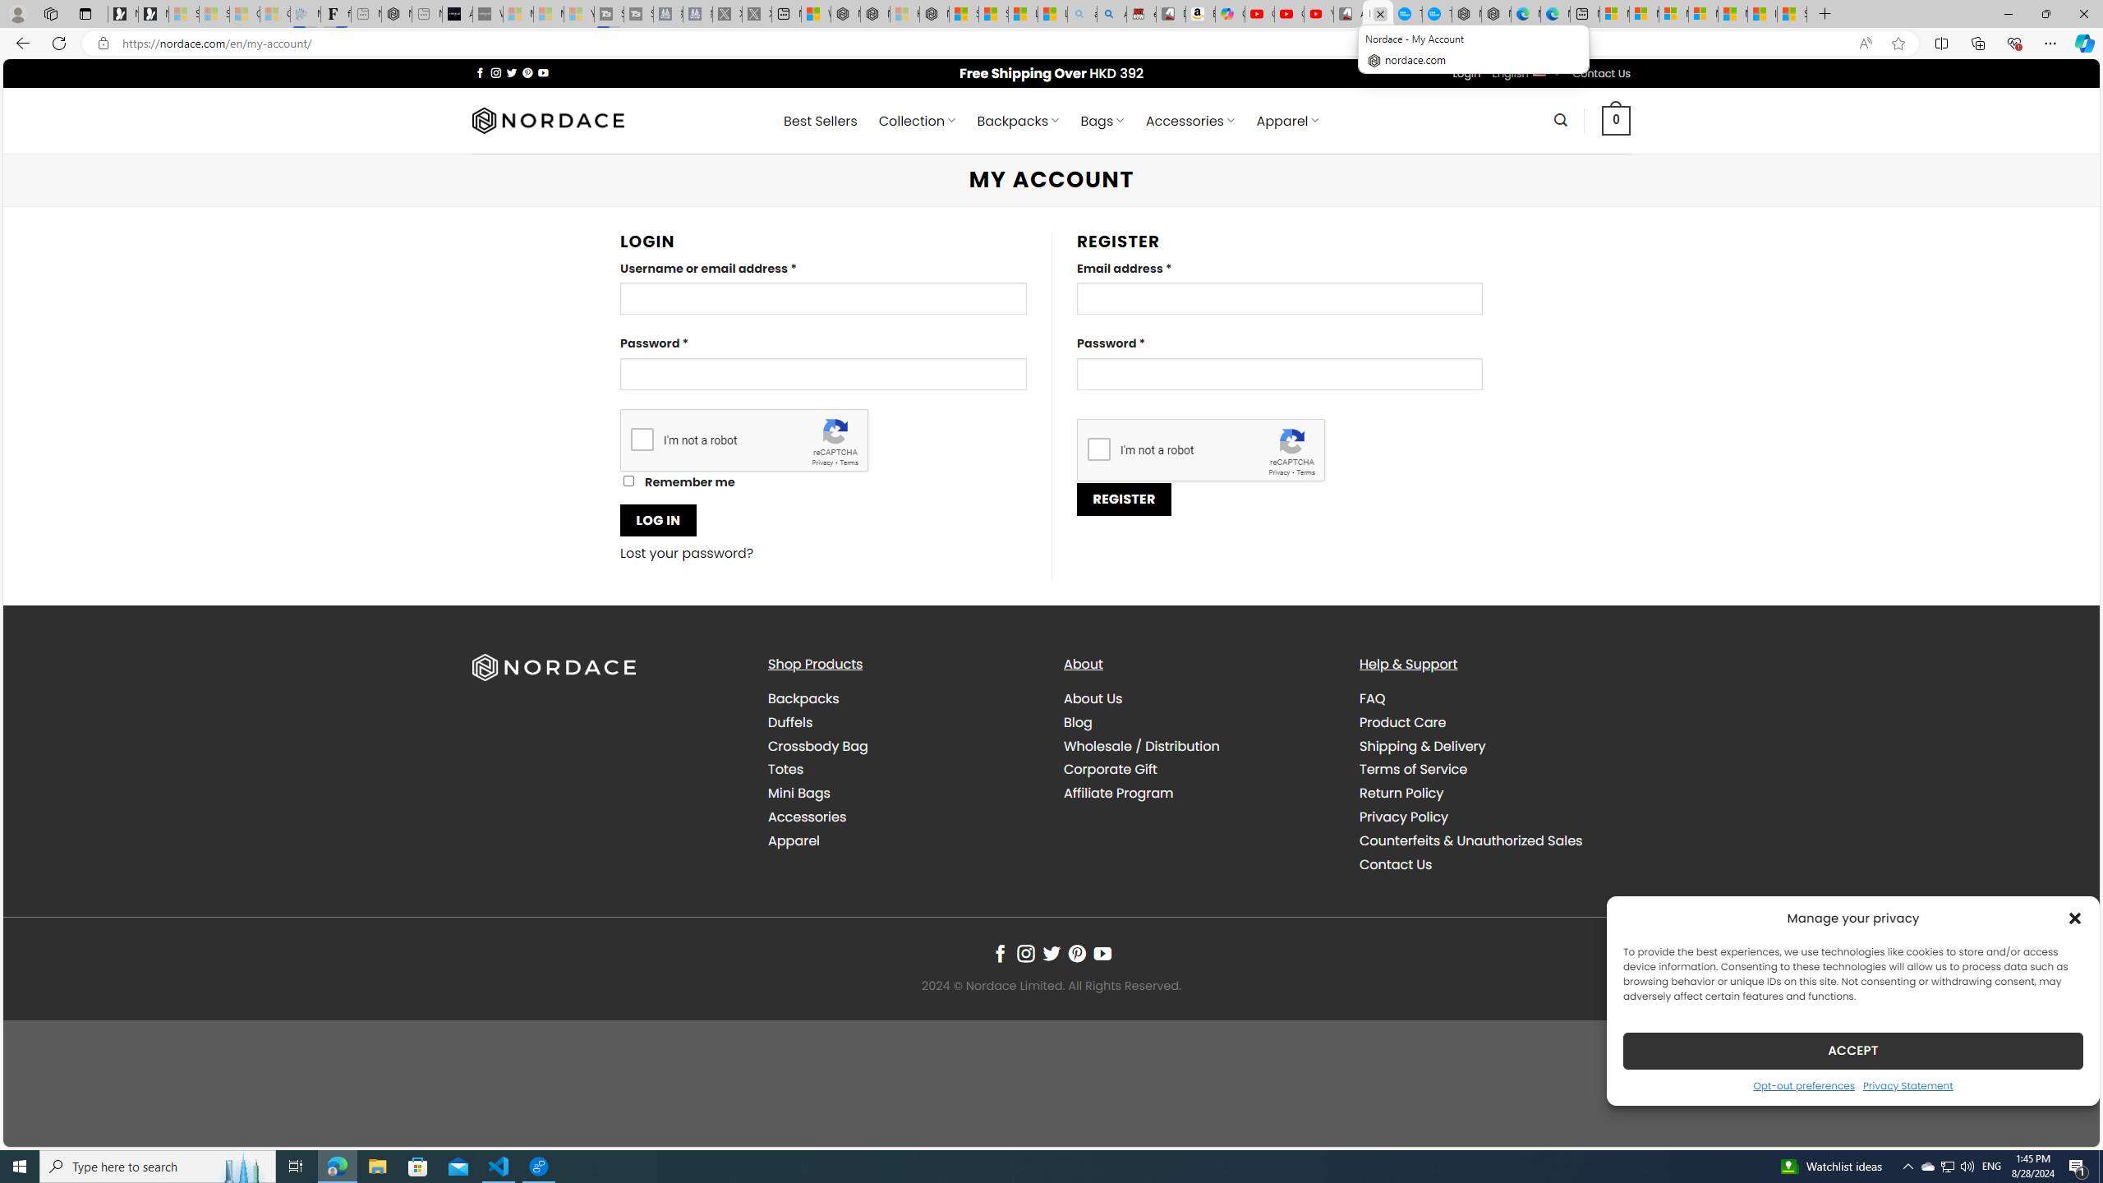  What do you see at coordinates (1493, 840) in the screenshot?
I see `Counterfeits & Unauthorized Sales` at bounding box center [1493, 840].